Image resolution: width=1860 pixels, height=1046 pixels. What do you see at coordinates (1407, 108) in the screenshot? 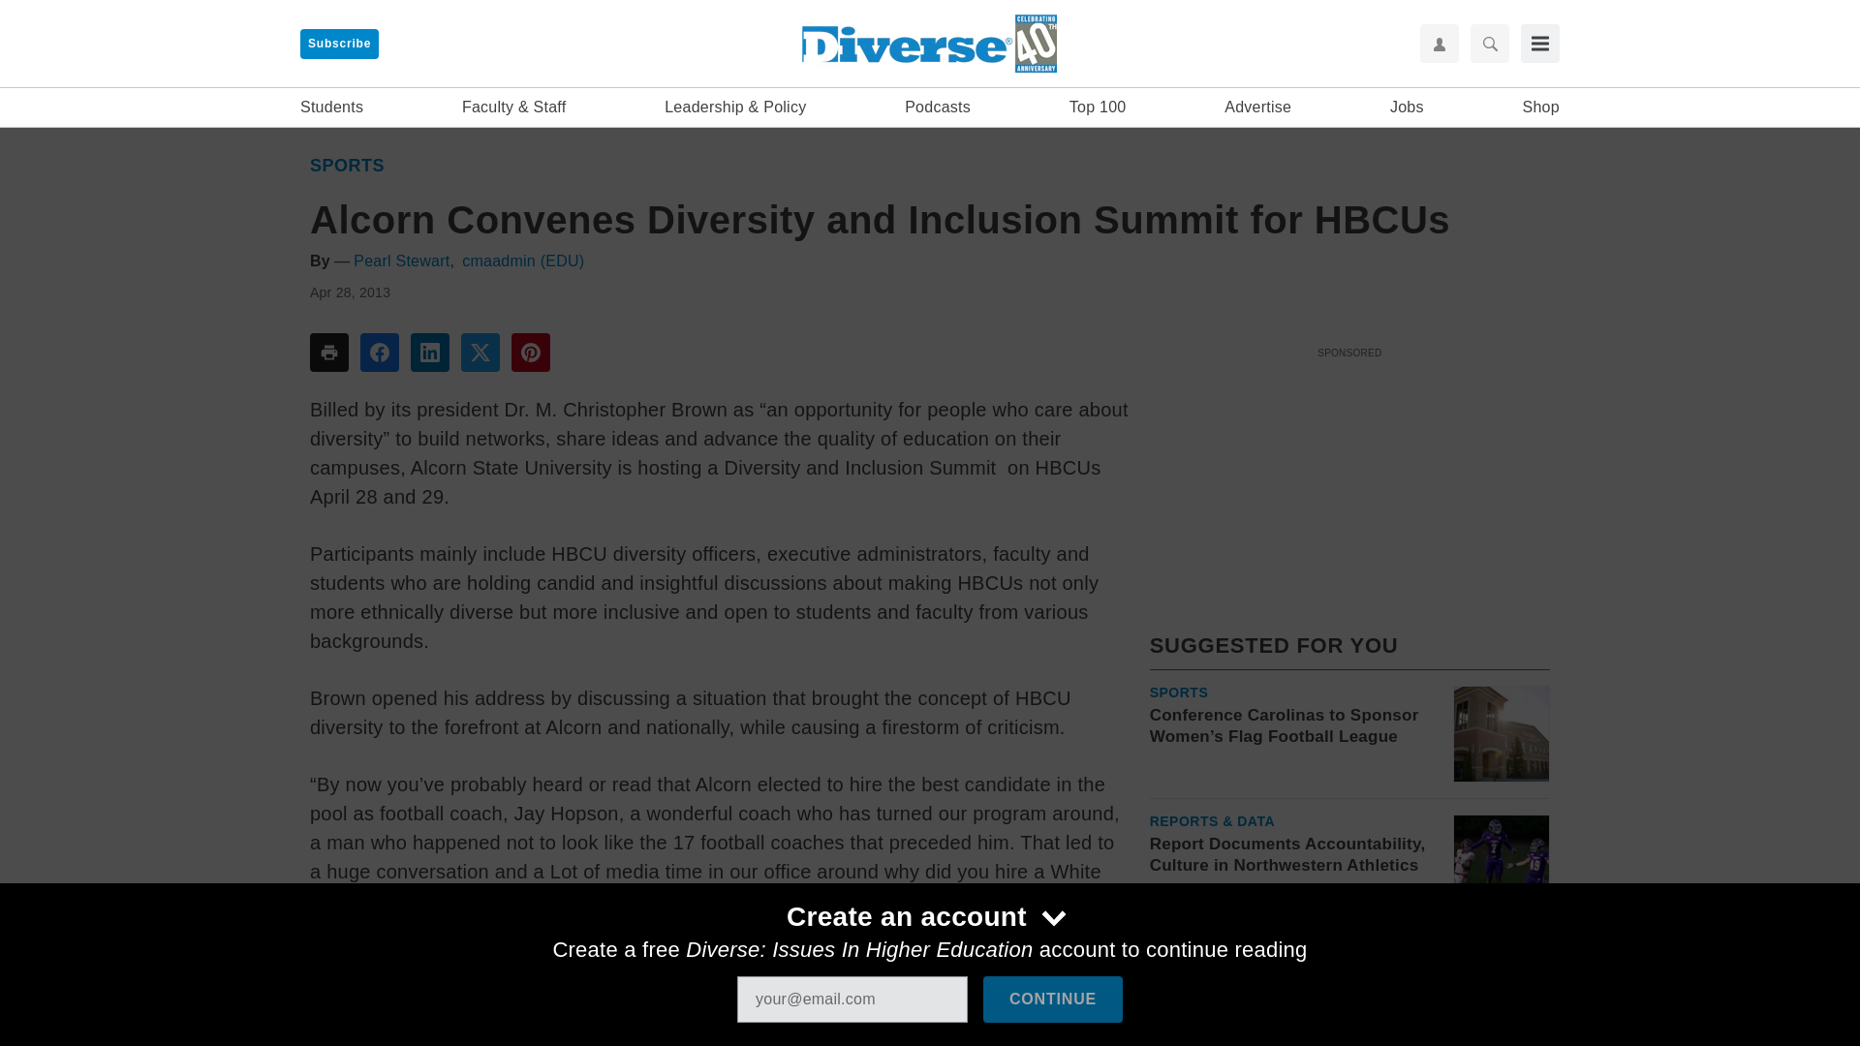
I see `Jobs` at bounding box center [1407, 108].